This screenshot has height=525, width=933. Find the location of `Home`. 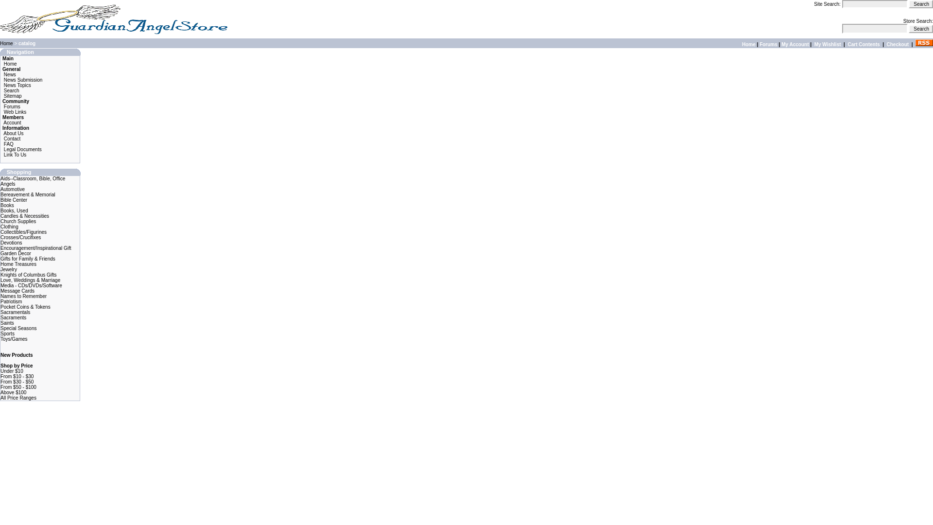

Home is located at coordinates (10, 64).